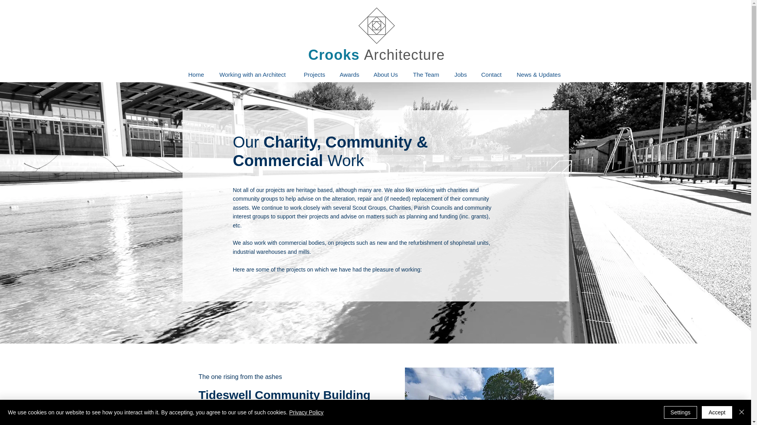 This screenshot has height=425, width=757. What do you see at coordinates (376, 54) in the screenshot?
I see `Crooks Architecture` at bounding box center [376, 54].